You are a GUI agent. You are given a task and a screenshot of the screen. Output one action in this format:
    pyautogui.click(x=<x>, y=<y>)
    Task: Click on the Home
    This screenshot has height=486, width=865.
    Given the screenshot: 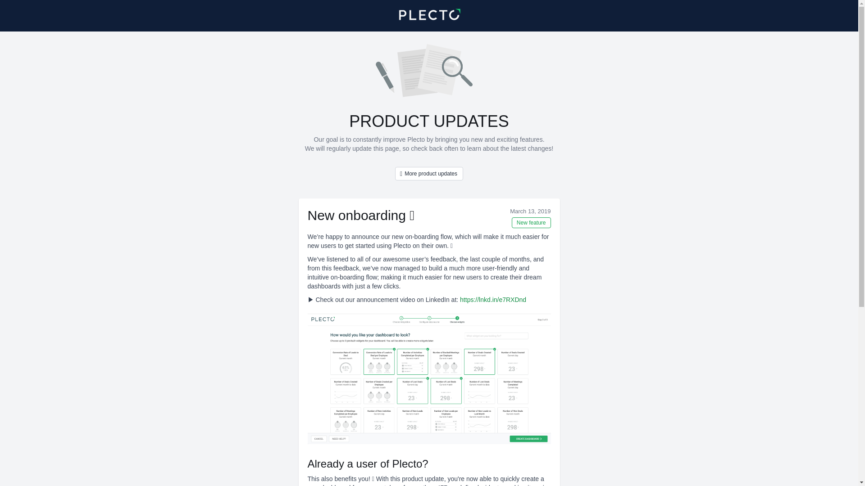 What is the action you would take?
    pyautogui.click(x=429, y=16)
    